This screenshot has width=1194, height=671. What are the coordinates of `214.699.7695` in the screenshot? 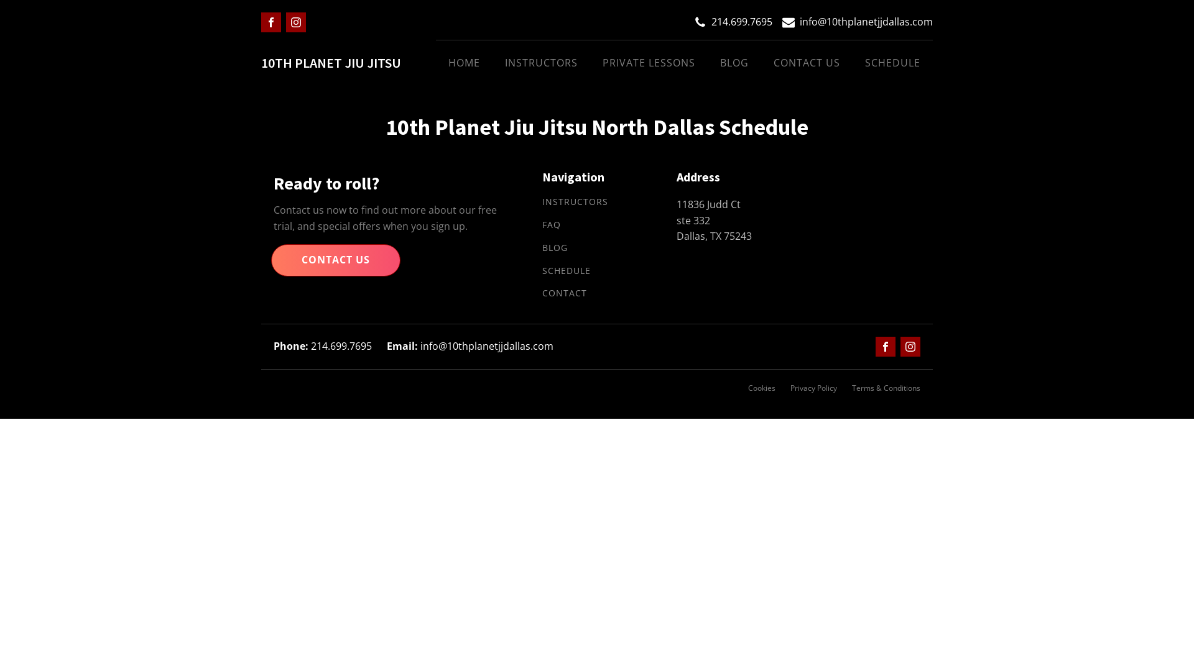 It's located at (742, 22).